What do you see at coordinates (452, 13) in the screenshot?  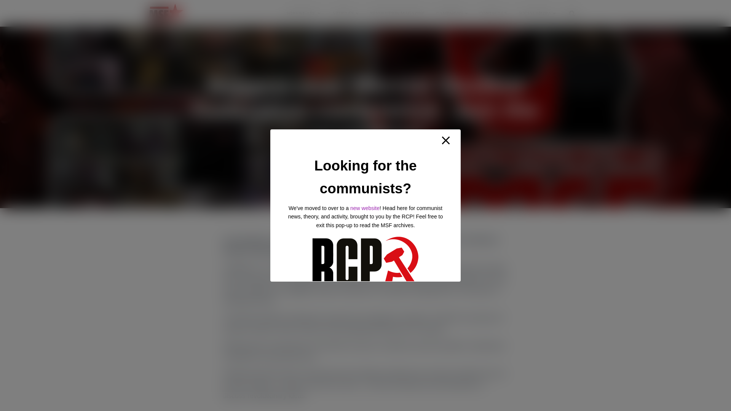 I see `CAMPAIGNS` at bounding box center [452, 13].